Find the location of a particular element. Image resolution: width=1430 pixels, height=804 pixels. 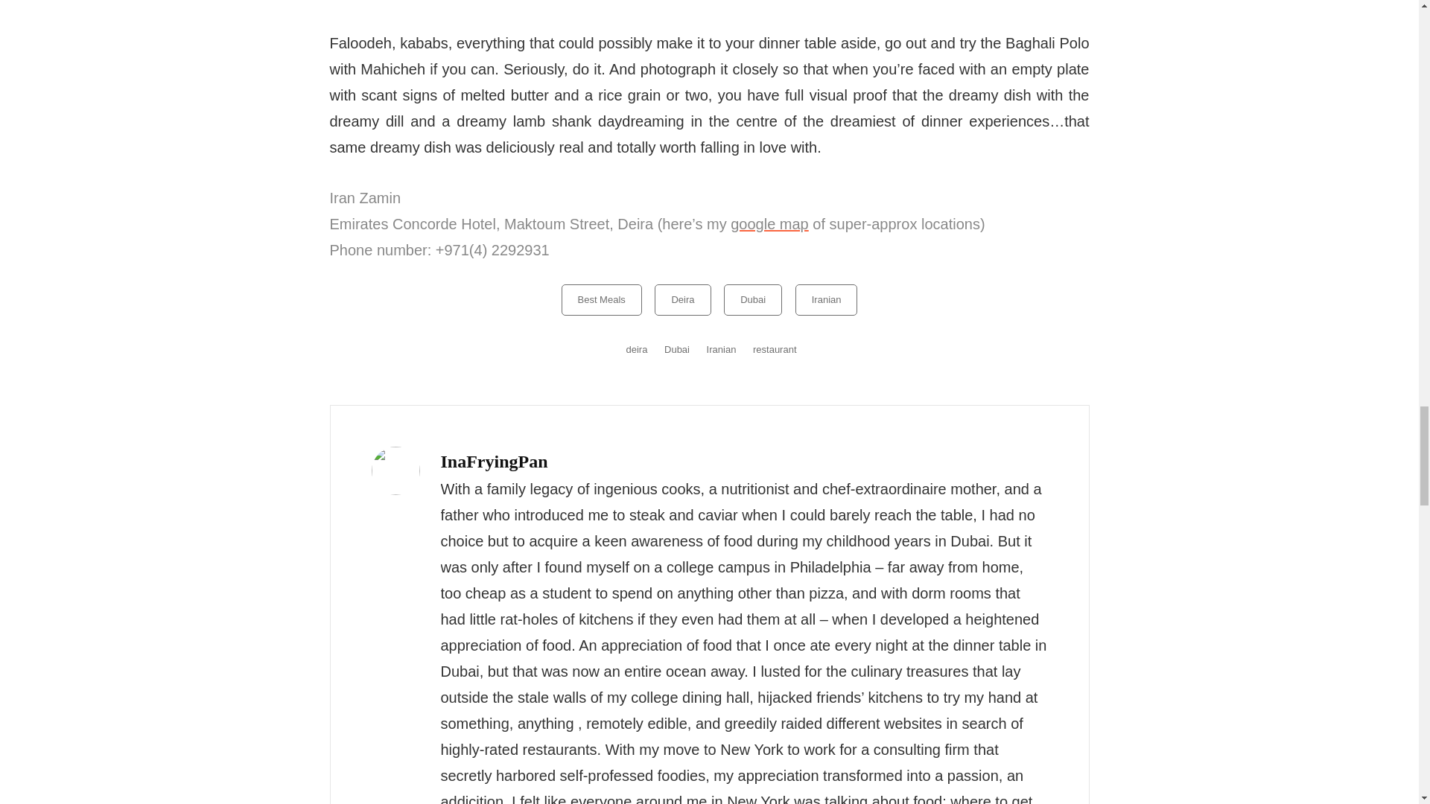

google map is located at coordinates (770, 224).